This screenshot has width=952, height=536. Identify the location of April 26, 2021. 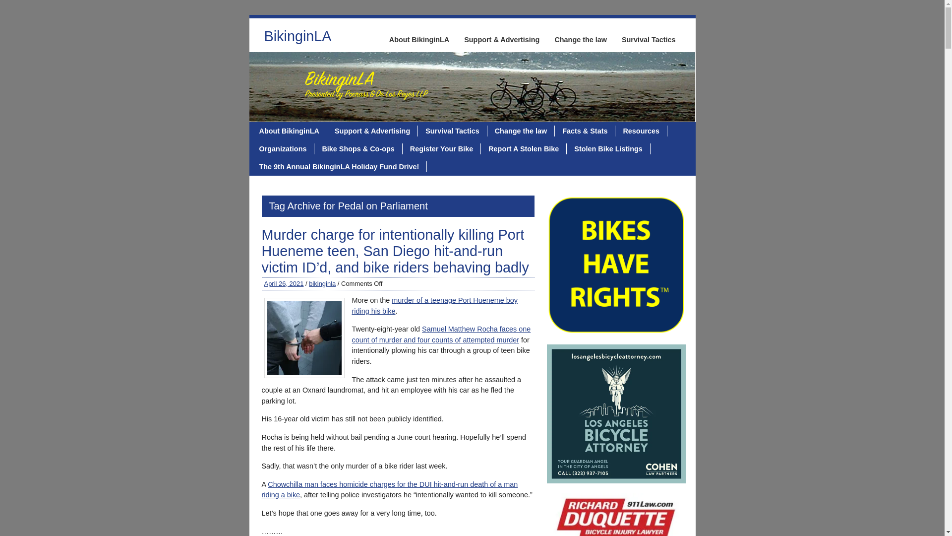
(284, 283).